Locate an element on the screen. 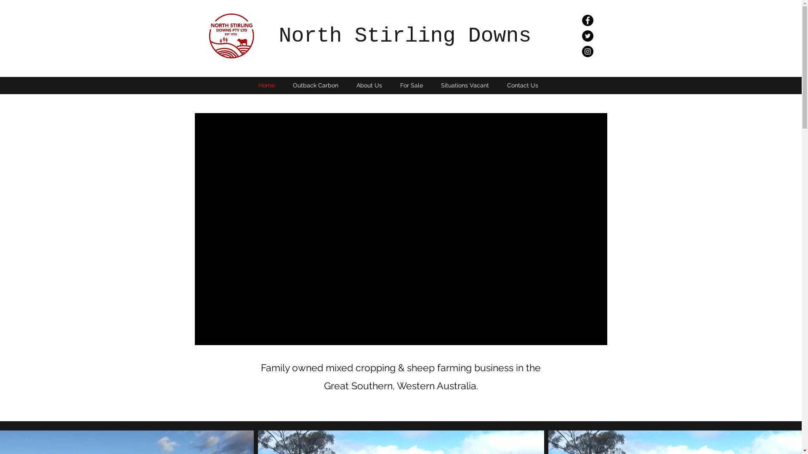 This screenshot has width=808, height=454. Outback Carbon is located at coordinates (316, 85).